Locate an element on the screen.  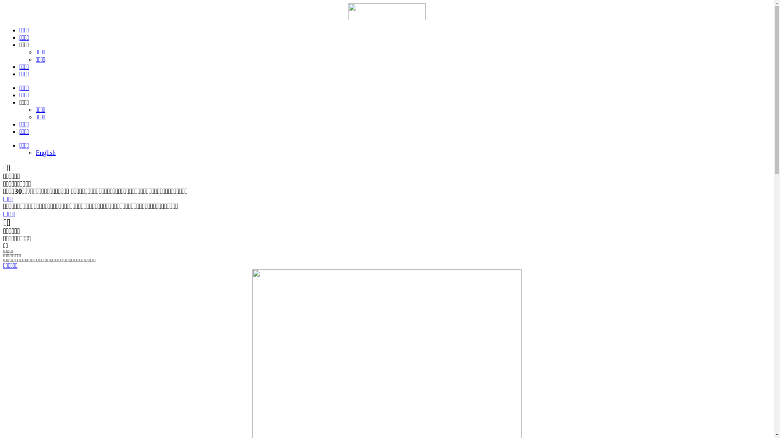
English is located at coordinates (45, 152).